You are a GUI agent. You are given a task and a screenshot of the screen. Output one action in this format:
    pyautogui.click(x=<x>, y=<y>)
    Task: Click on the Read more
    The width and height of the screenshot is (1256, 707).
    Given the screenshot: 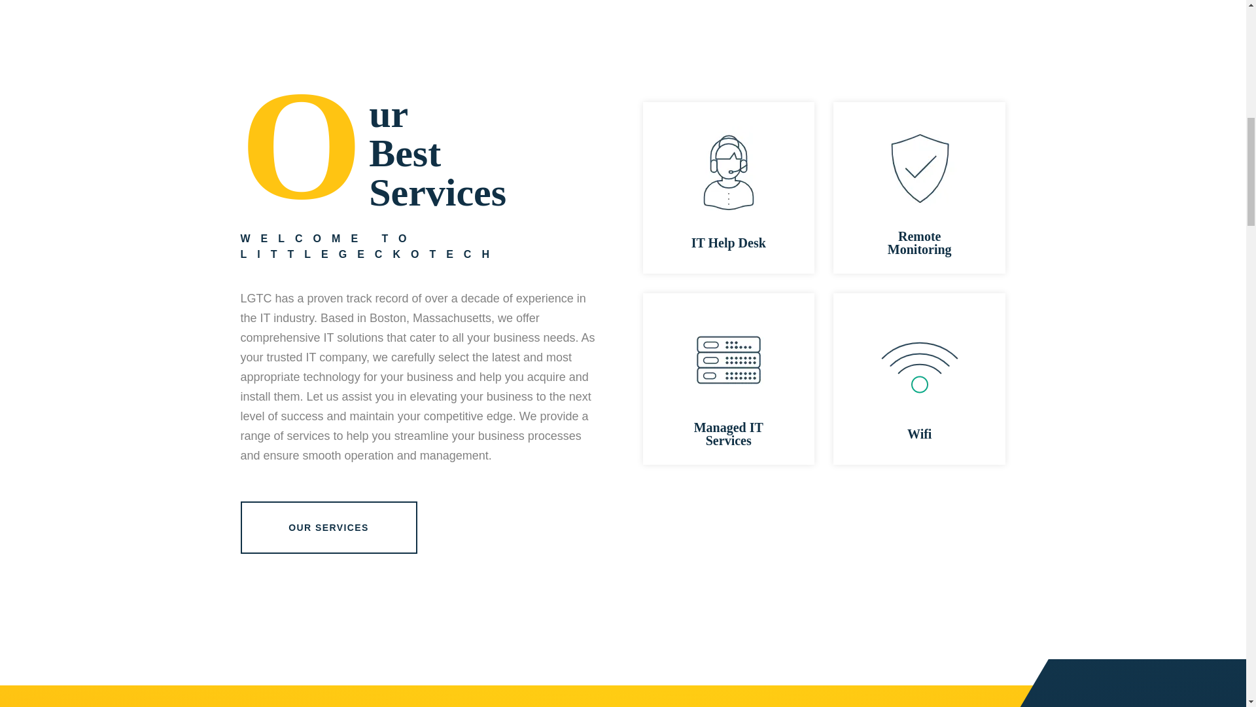 What is the action you would take?
    pyautogui.click(x=727, y=379)
    